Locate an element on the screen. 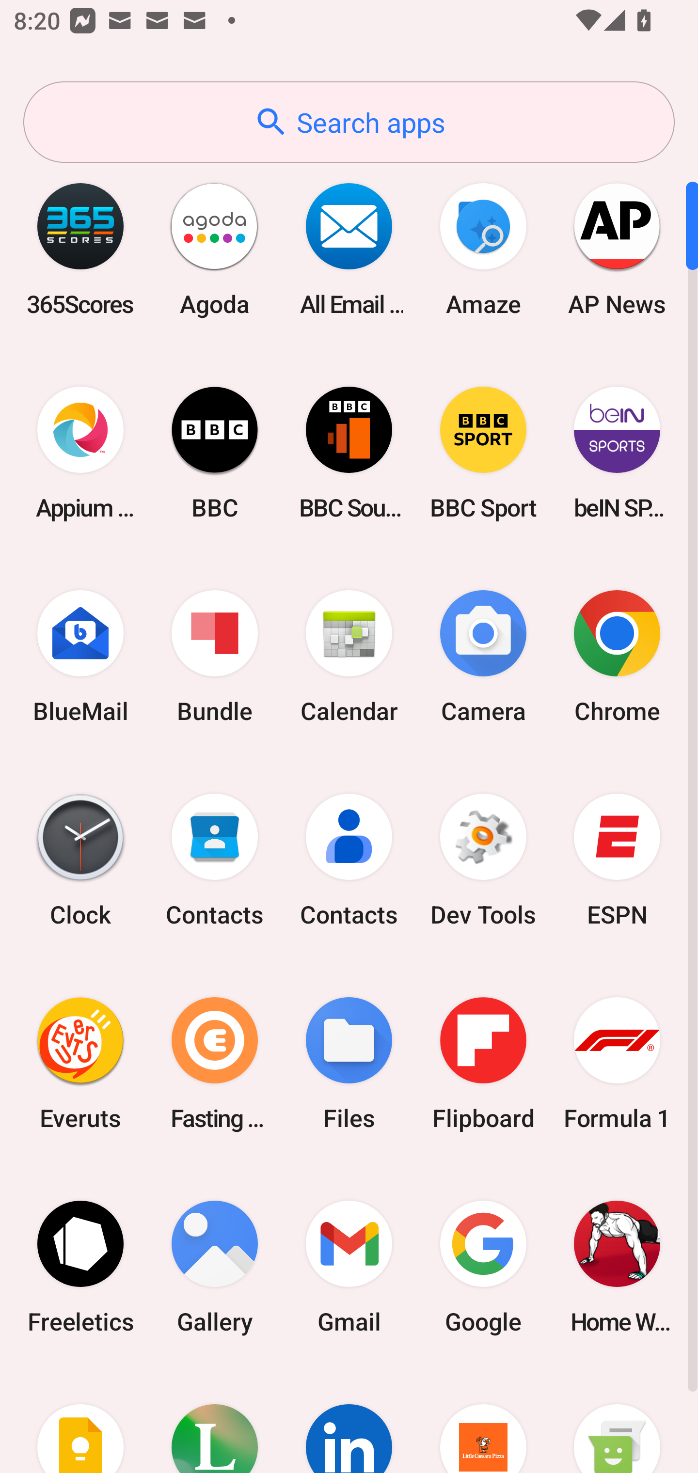  BBC Sport is located at coordinates (483, 453).